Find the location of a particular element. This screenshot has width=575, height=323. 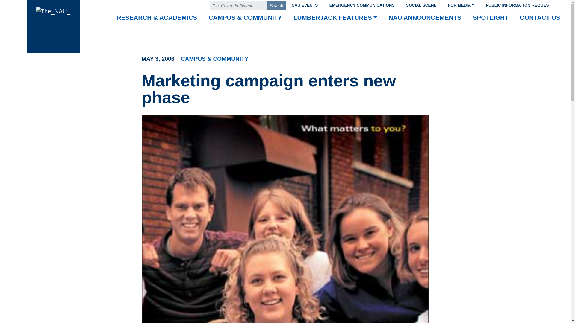

NAU Events is located at coordinates (304, 4).